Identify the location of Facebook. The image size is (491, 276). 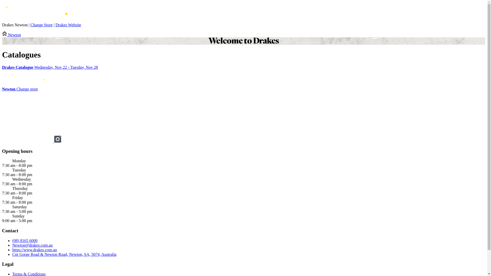
(28, 141).